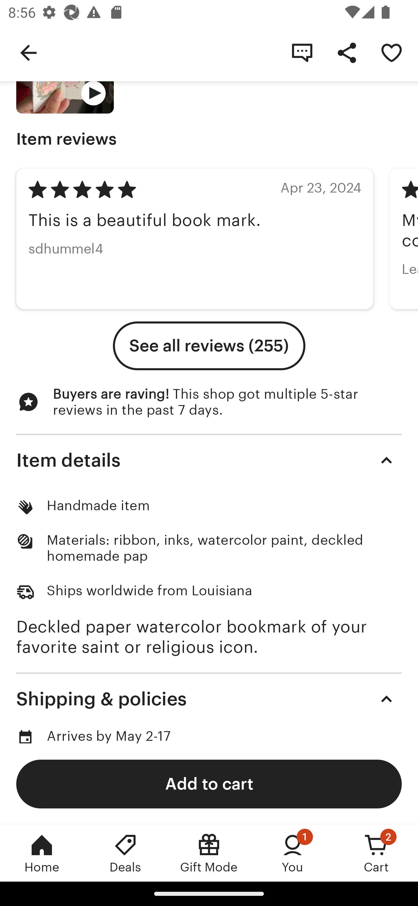 The height and width of the screenshot is (906, 418). Describe the element at coordinates (209, 699) in the screenshot. I see `Shipping & policies` at that location.